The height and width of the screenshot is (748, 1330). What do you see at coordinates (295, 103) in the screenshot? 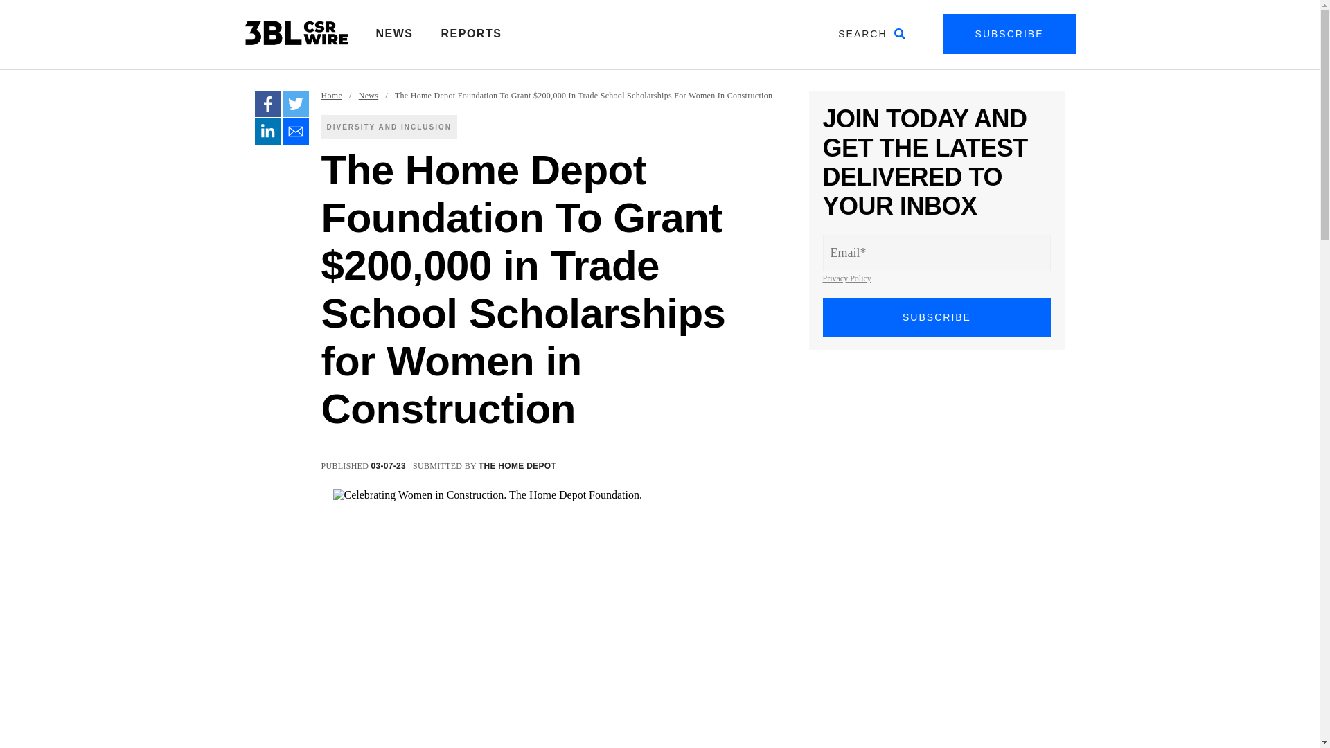
I see `Twitter` at bounding box center [295, 103].